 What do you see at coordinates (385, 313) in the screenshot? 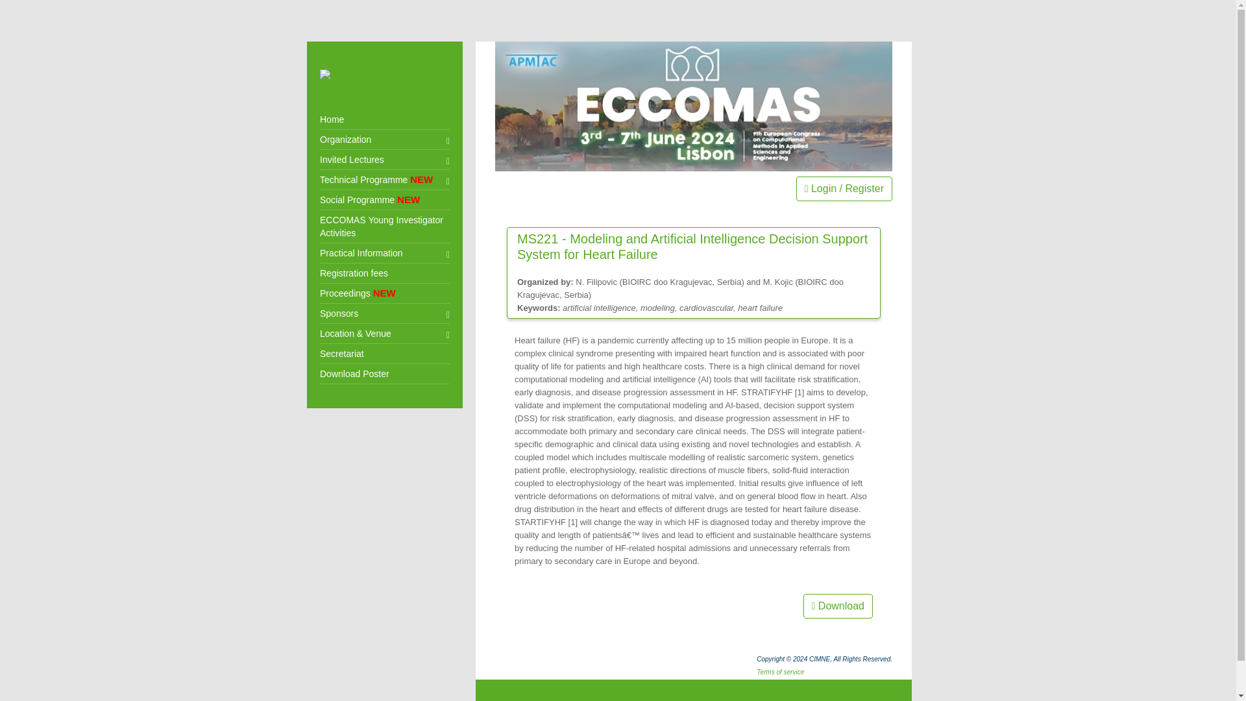
I see `Registration fees` at bounding box center [385, 313].